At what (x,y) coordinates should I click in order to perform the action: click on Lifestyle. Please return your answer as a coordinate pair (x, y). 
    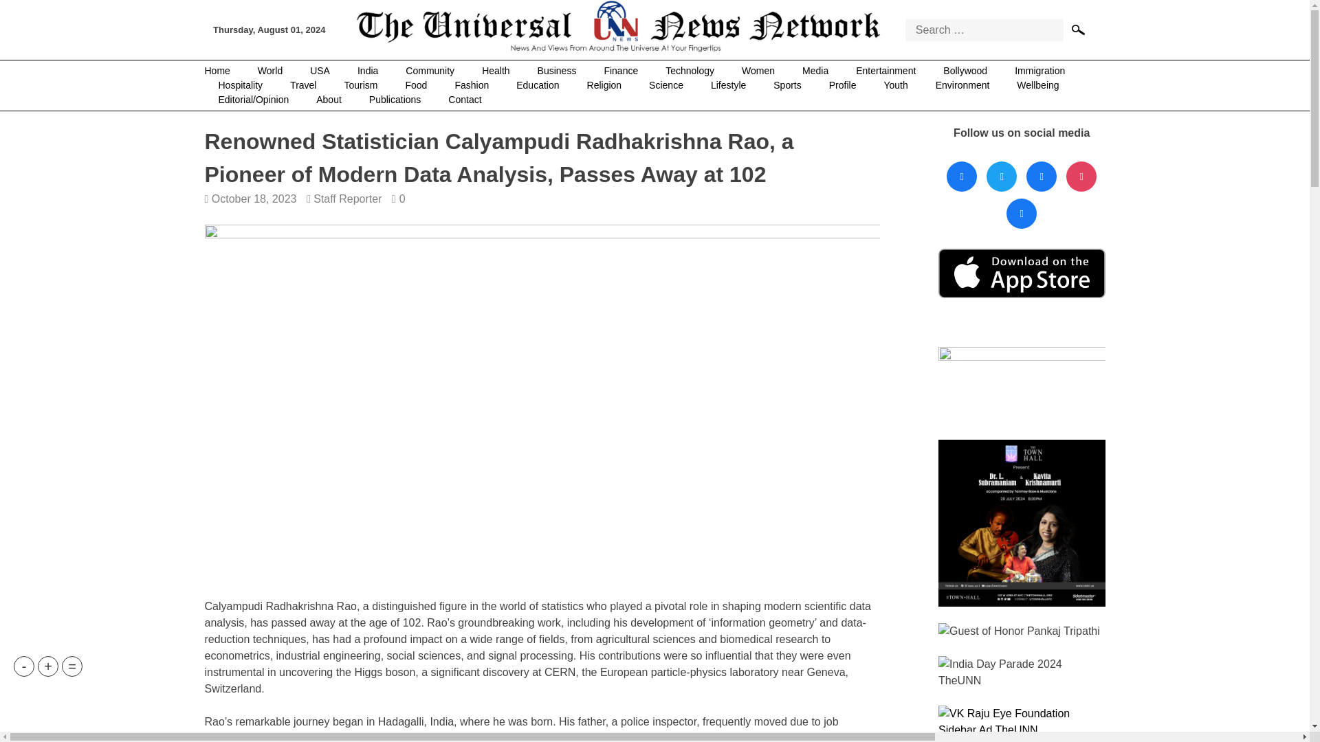
    Looking at the image, I should click on (728, 85).